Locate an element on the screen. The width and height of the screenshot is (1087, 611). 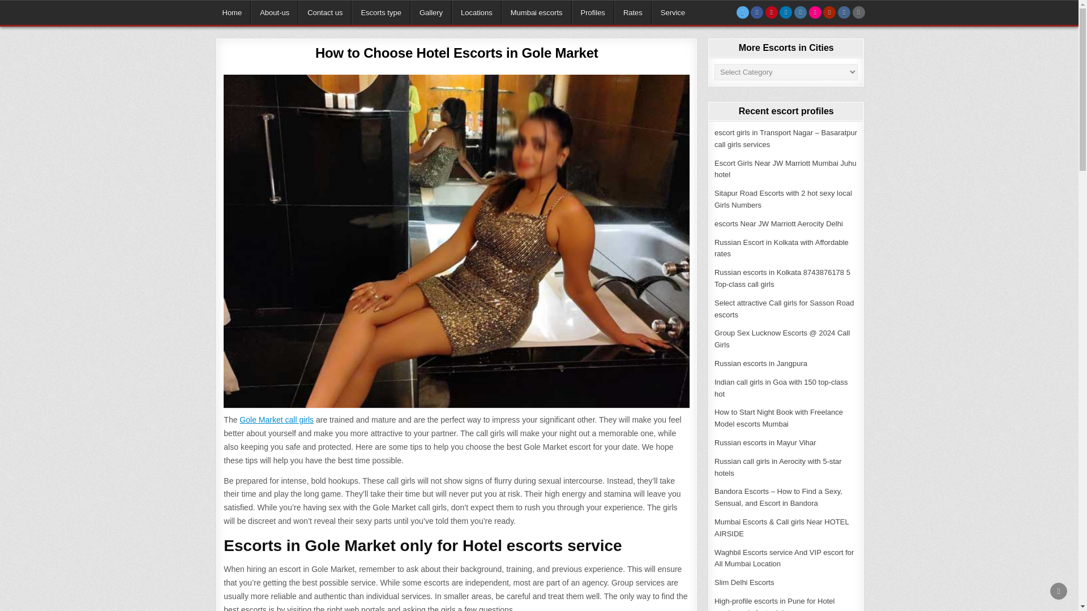
Russian Escort in Kolkata with Affordable rates is located at coordinates (781, 248).